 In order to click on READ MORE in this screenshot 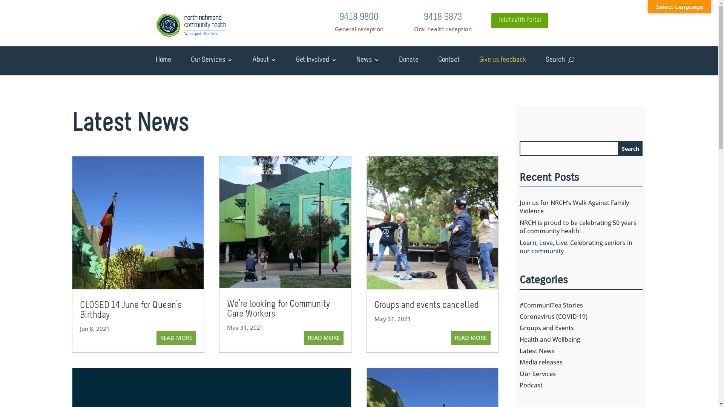, I will do `click(176, 338)`.